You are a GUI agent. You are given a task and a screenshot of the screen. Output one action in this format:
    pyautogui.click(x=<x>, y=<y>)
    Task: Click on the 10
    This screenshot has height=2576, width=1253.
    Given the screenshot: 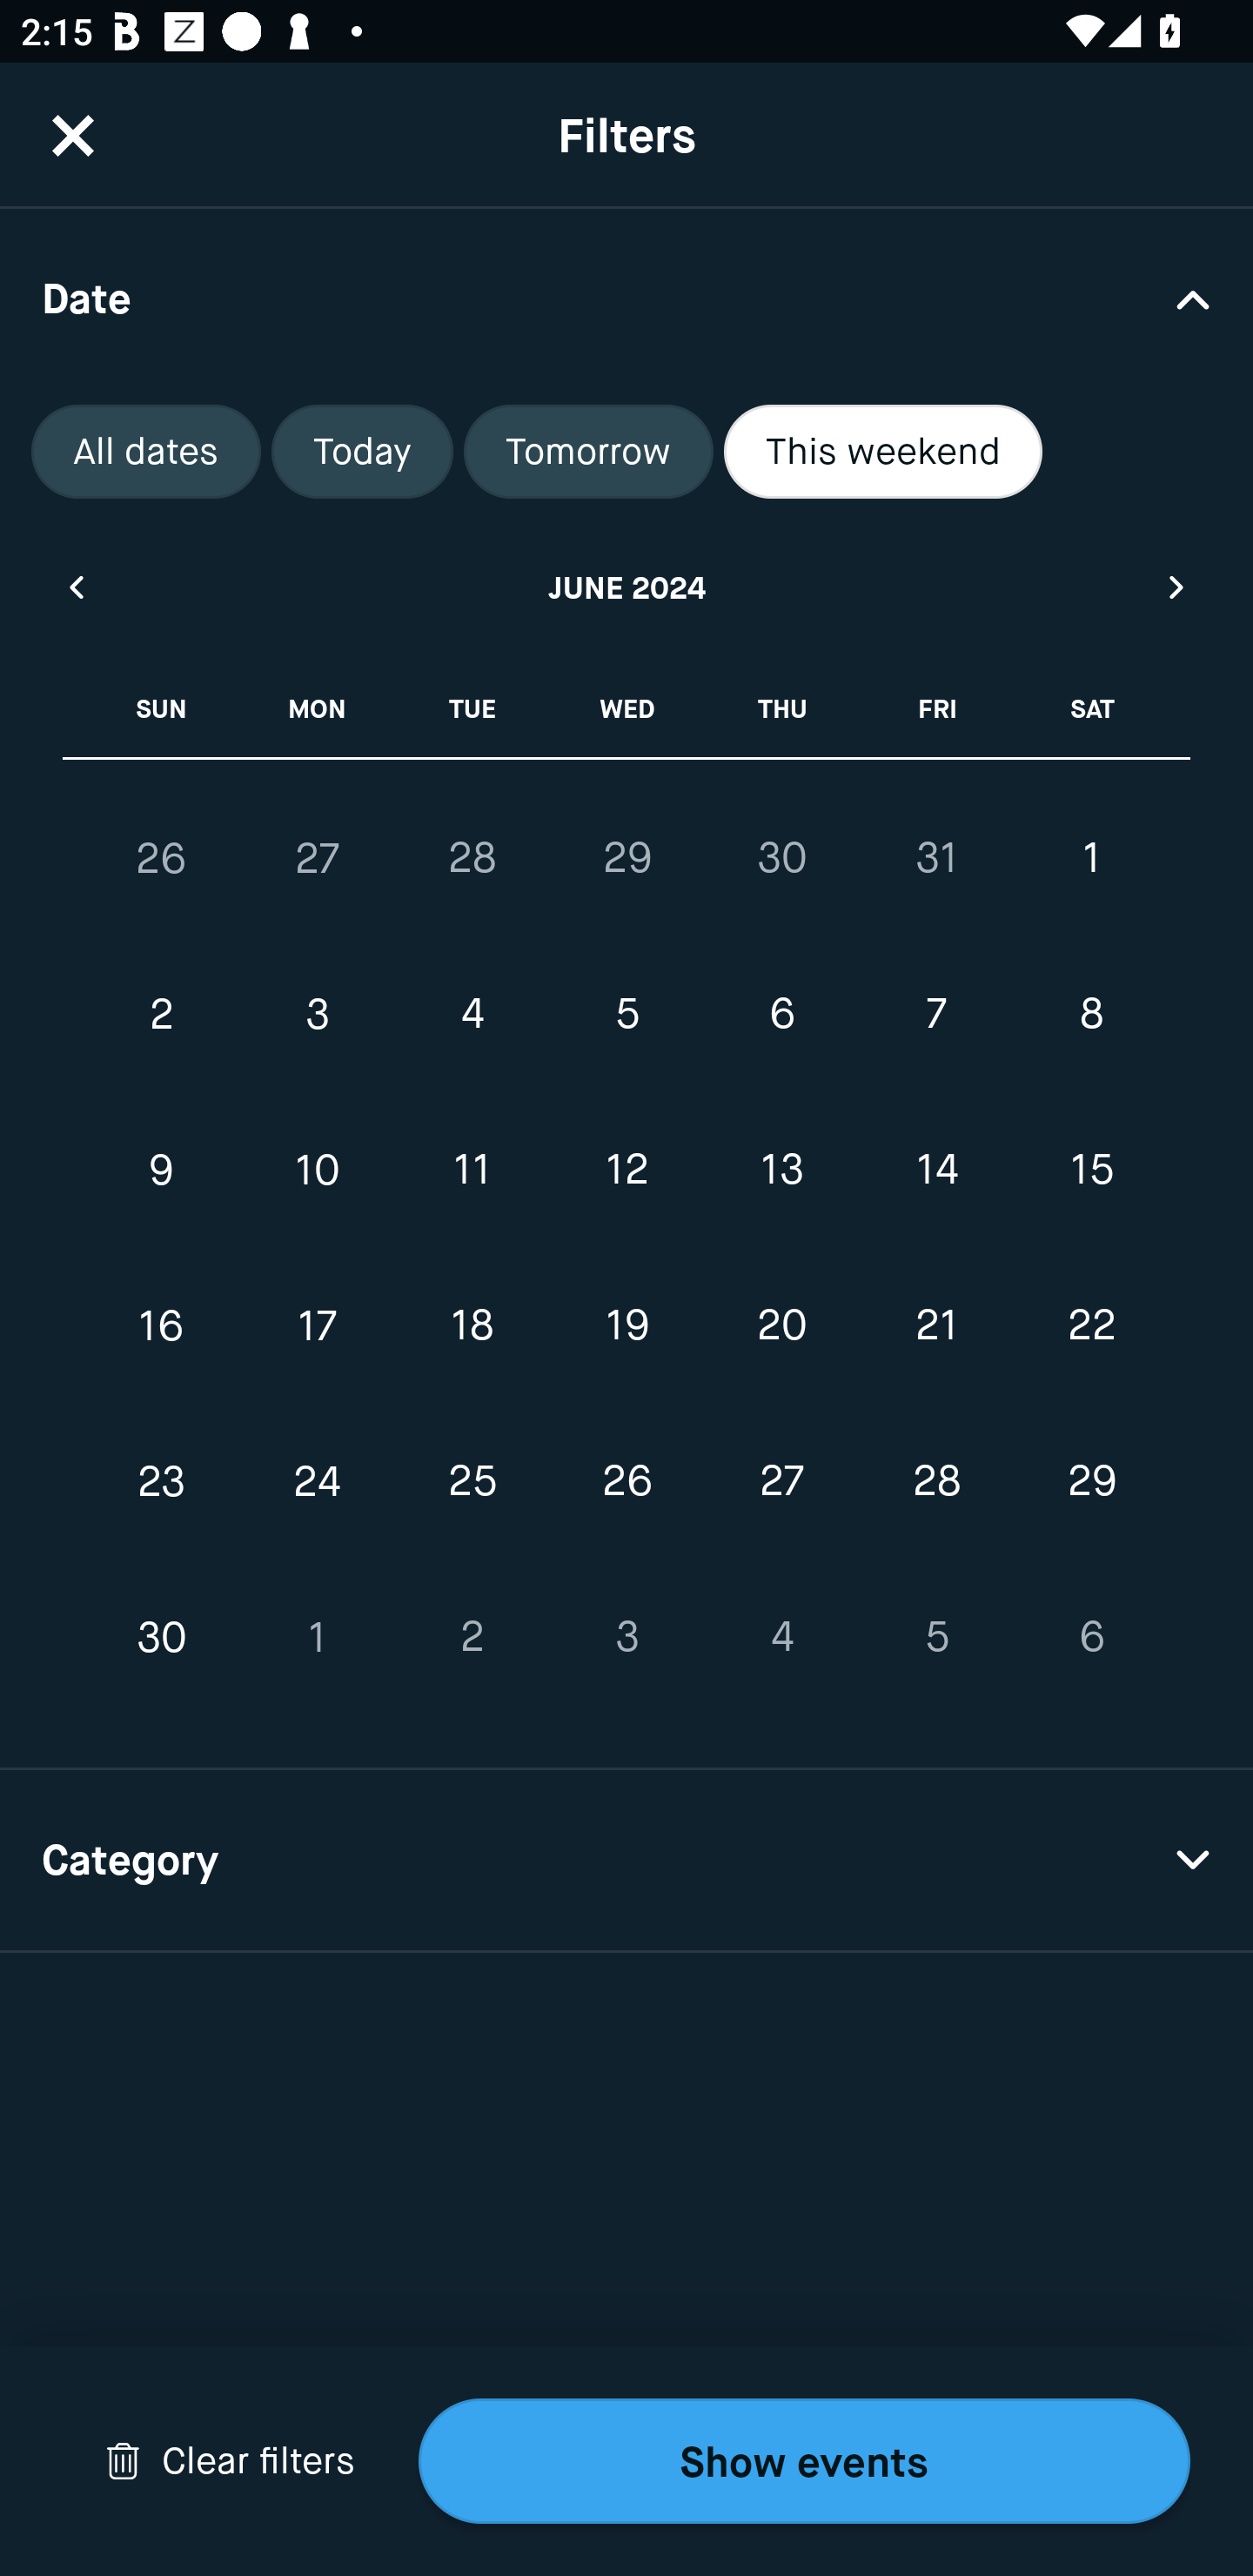 What is the action you would take?
    pyautogui.click(x=317, y=1170)
    